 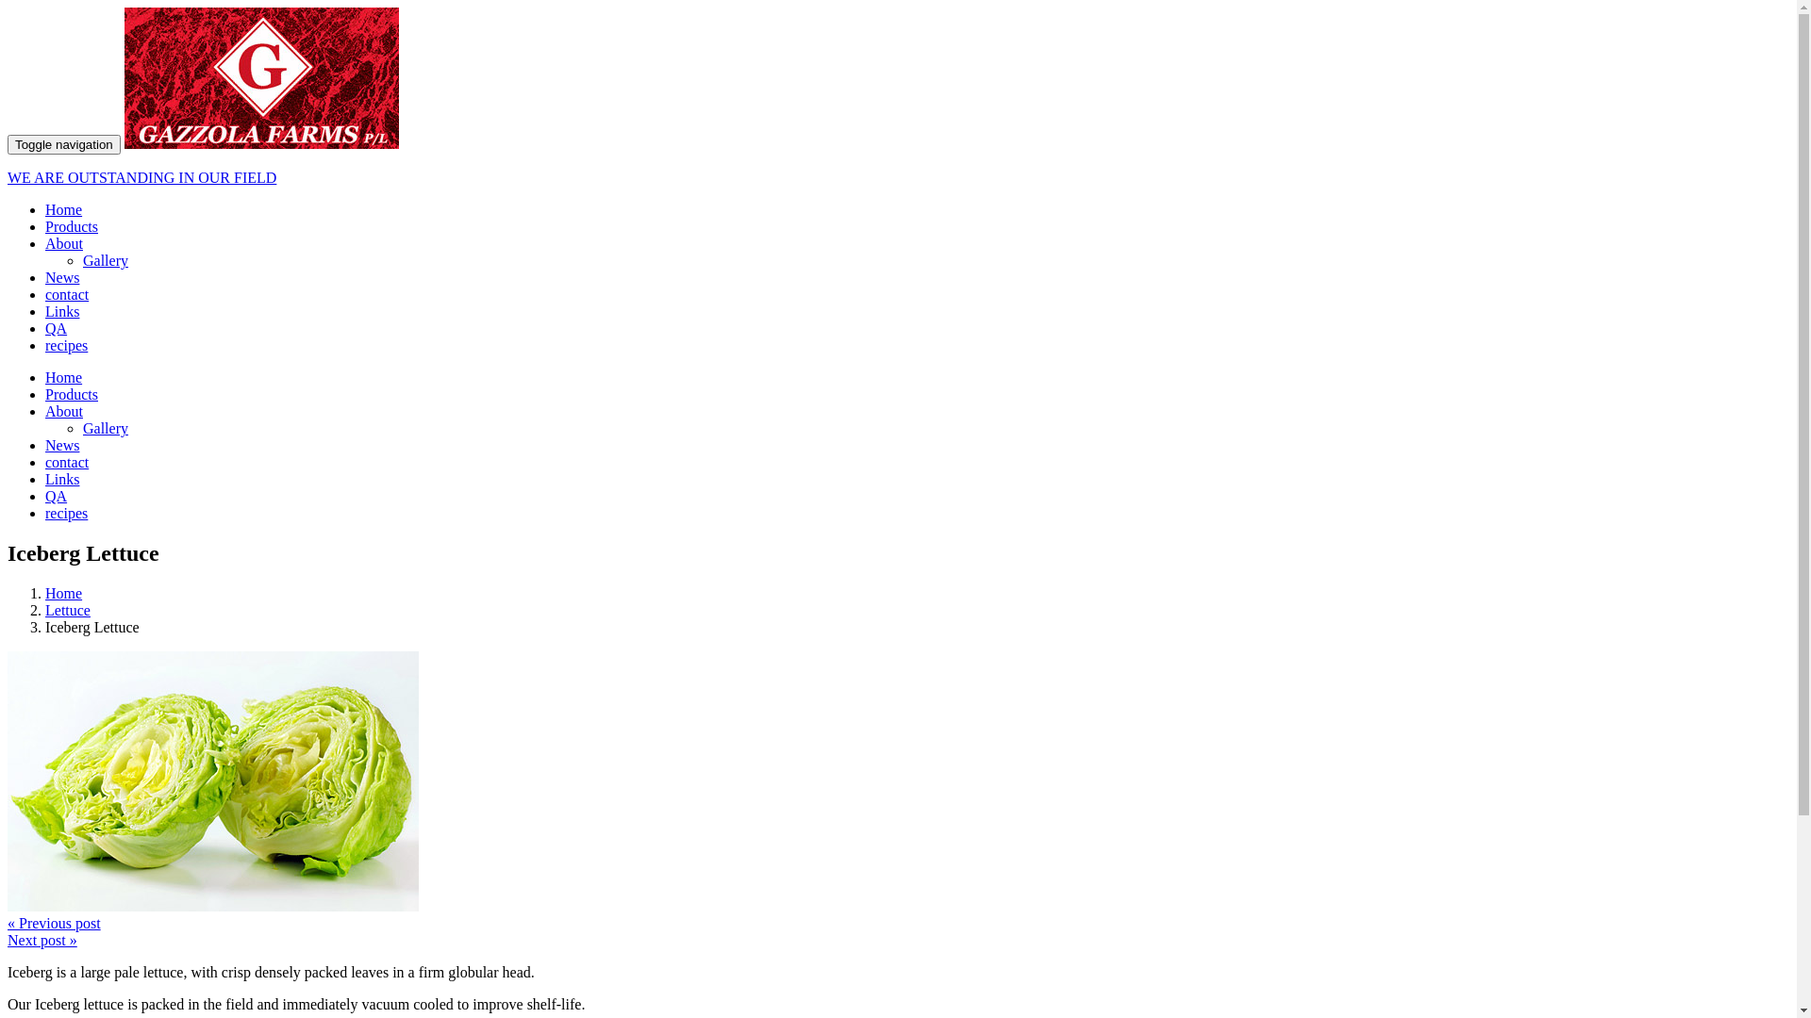 I want to click on News, so click(x=62, y=445).